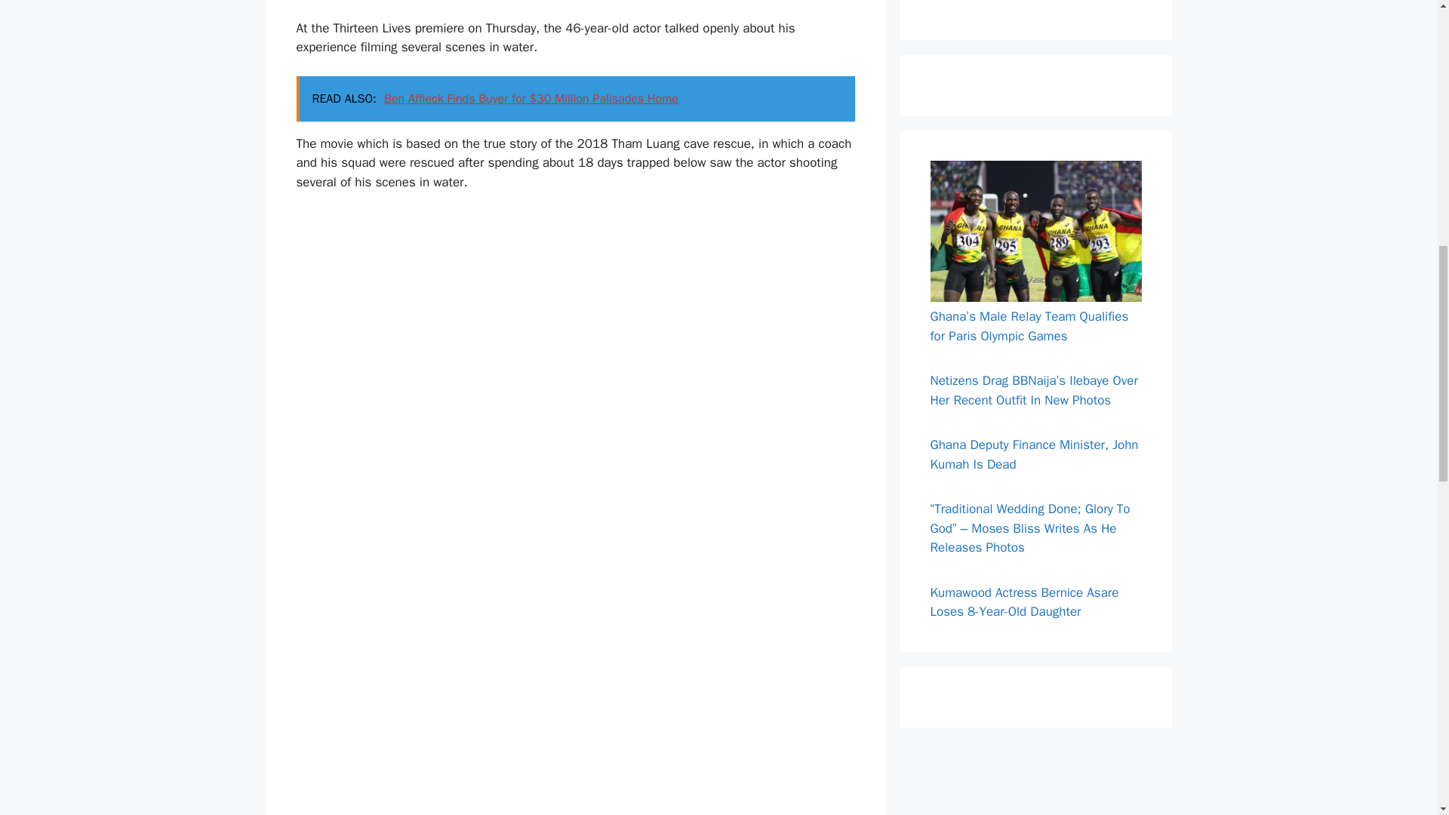  Describe the element at coordinates (1024, 602) in the screenshot. I see `Kumawood Actress Bernice Asare Loses 8-Year-Old Daughter` at that location.